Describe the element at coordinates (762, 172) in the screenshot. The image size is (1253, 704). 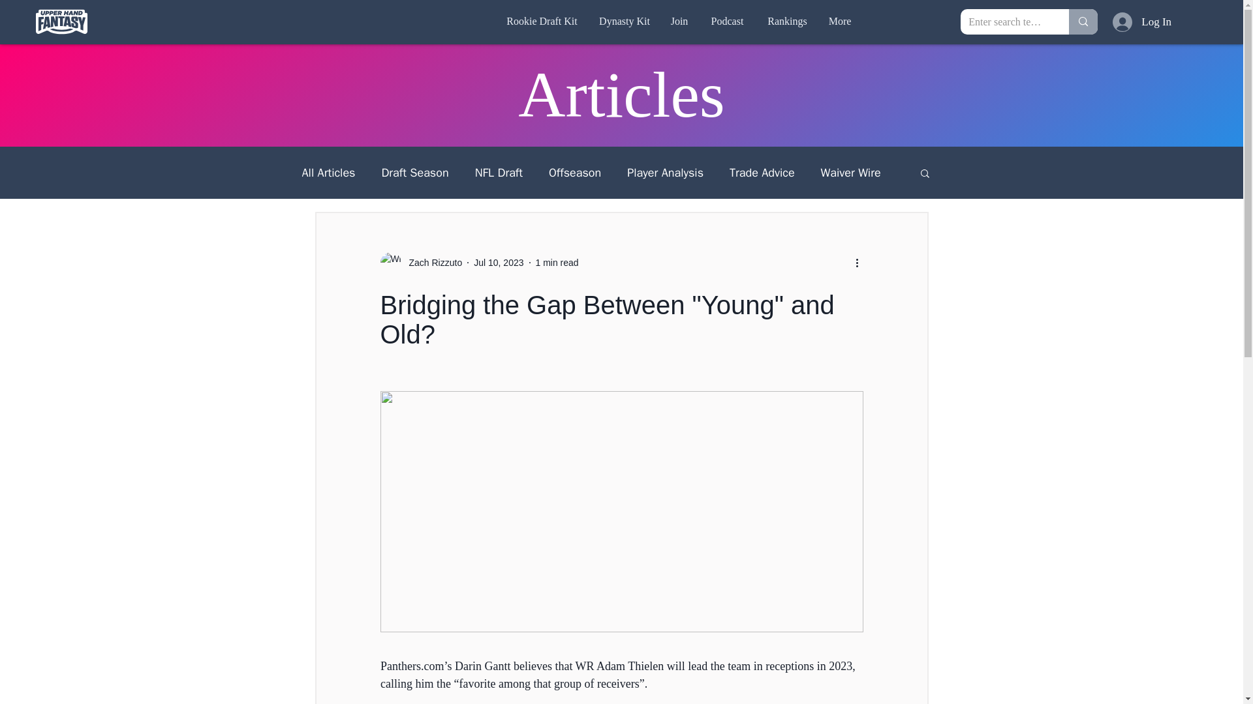
I see `Trade Advice` at that location.